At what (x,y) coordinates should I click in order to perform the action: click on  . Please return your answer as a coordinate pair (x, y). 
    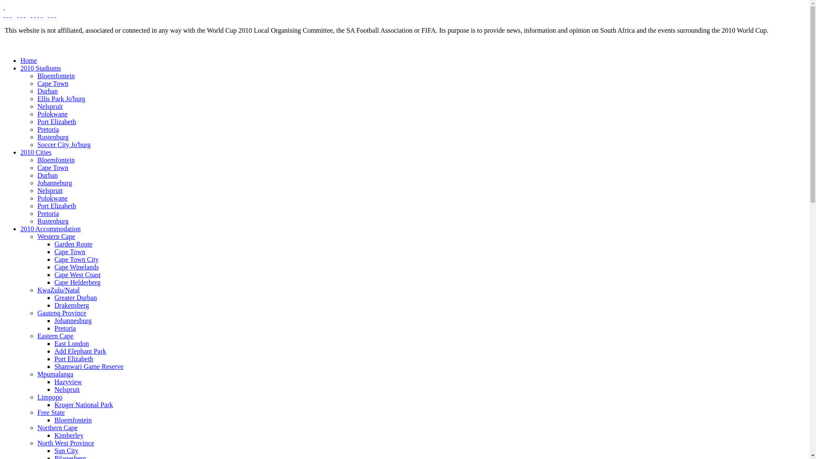
    Looking at the image, I should click on (4, 7).